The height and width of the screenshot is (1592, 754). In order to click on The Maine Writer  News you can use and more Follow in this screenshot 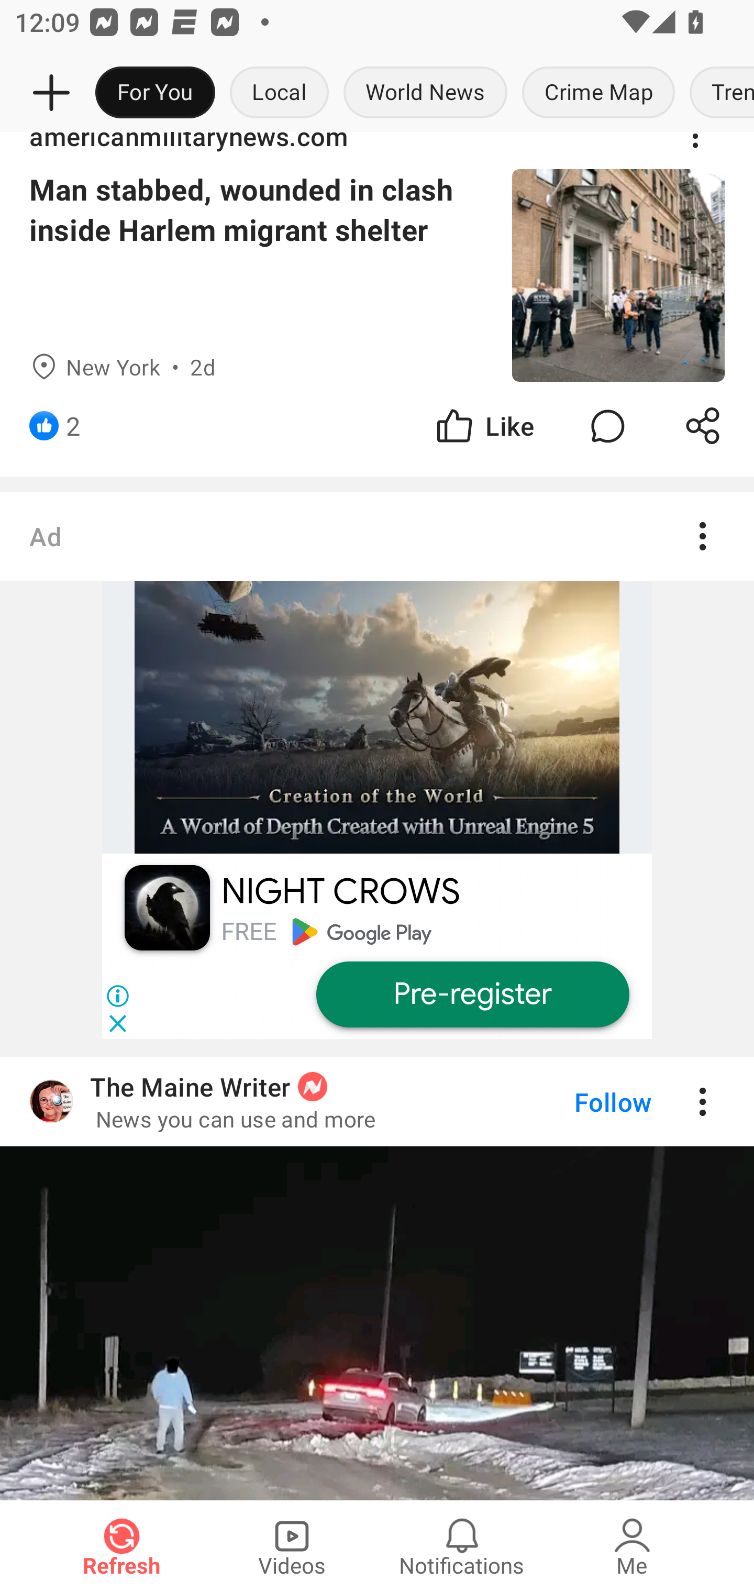, I will do `click(377, 1101)`.